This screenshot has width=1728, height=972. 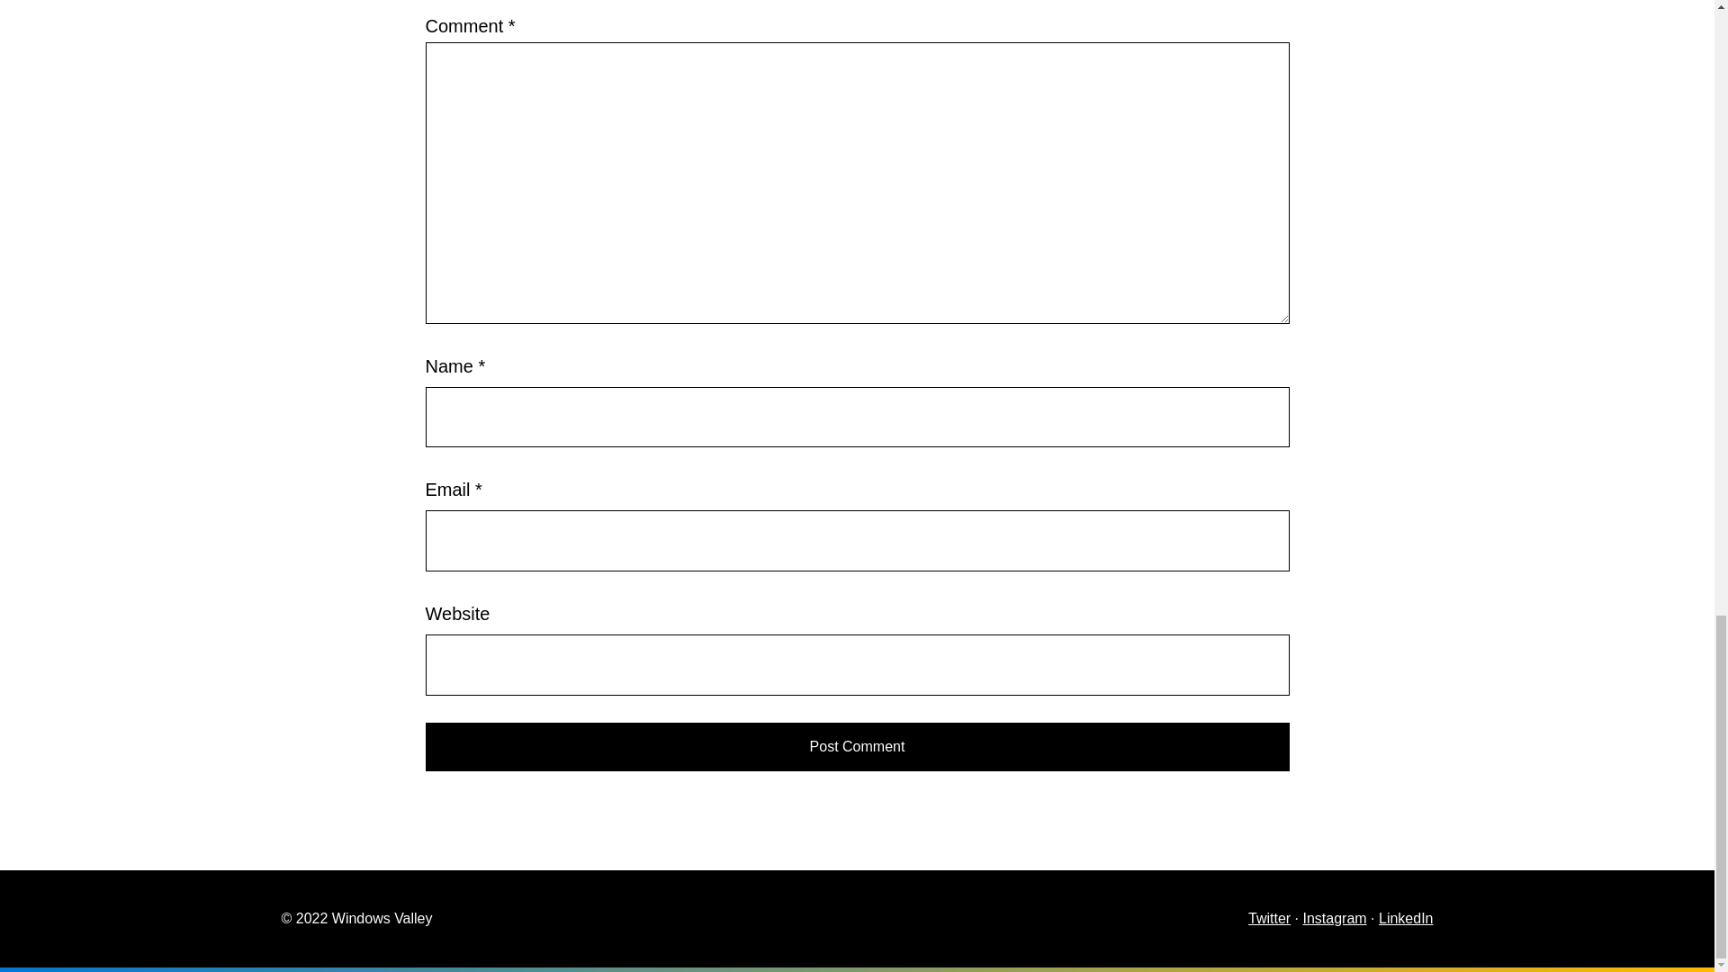 What do you see at coordinates (1334, 918) in the screenshot?
I see `Instagram` at bounding box center [1334, 918].